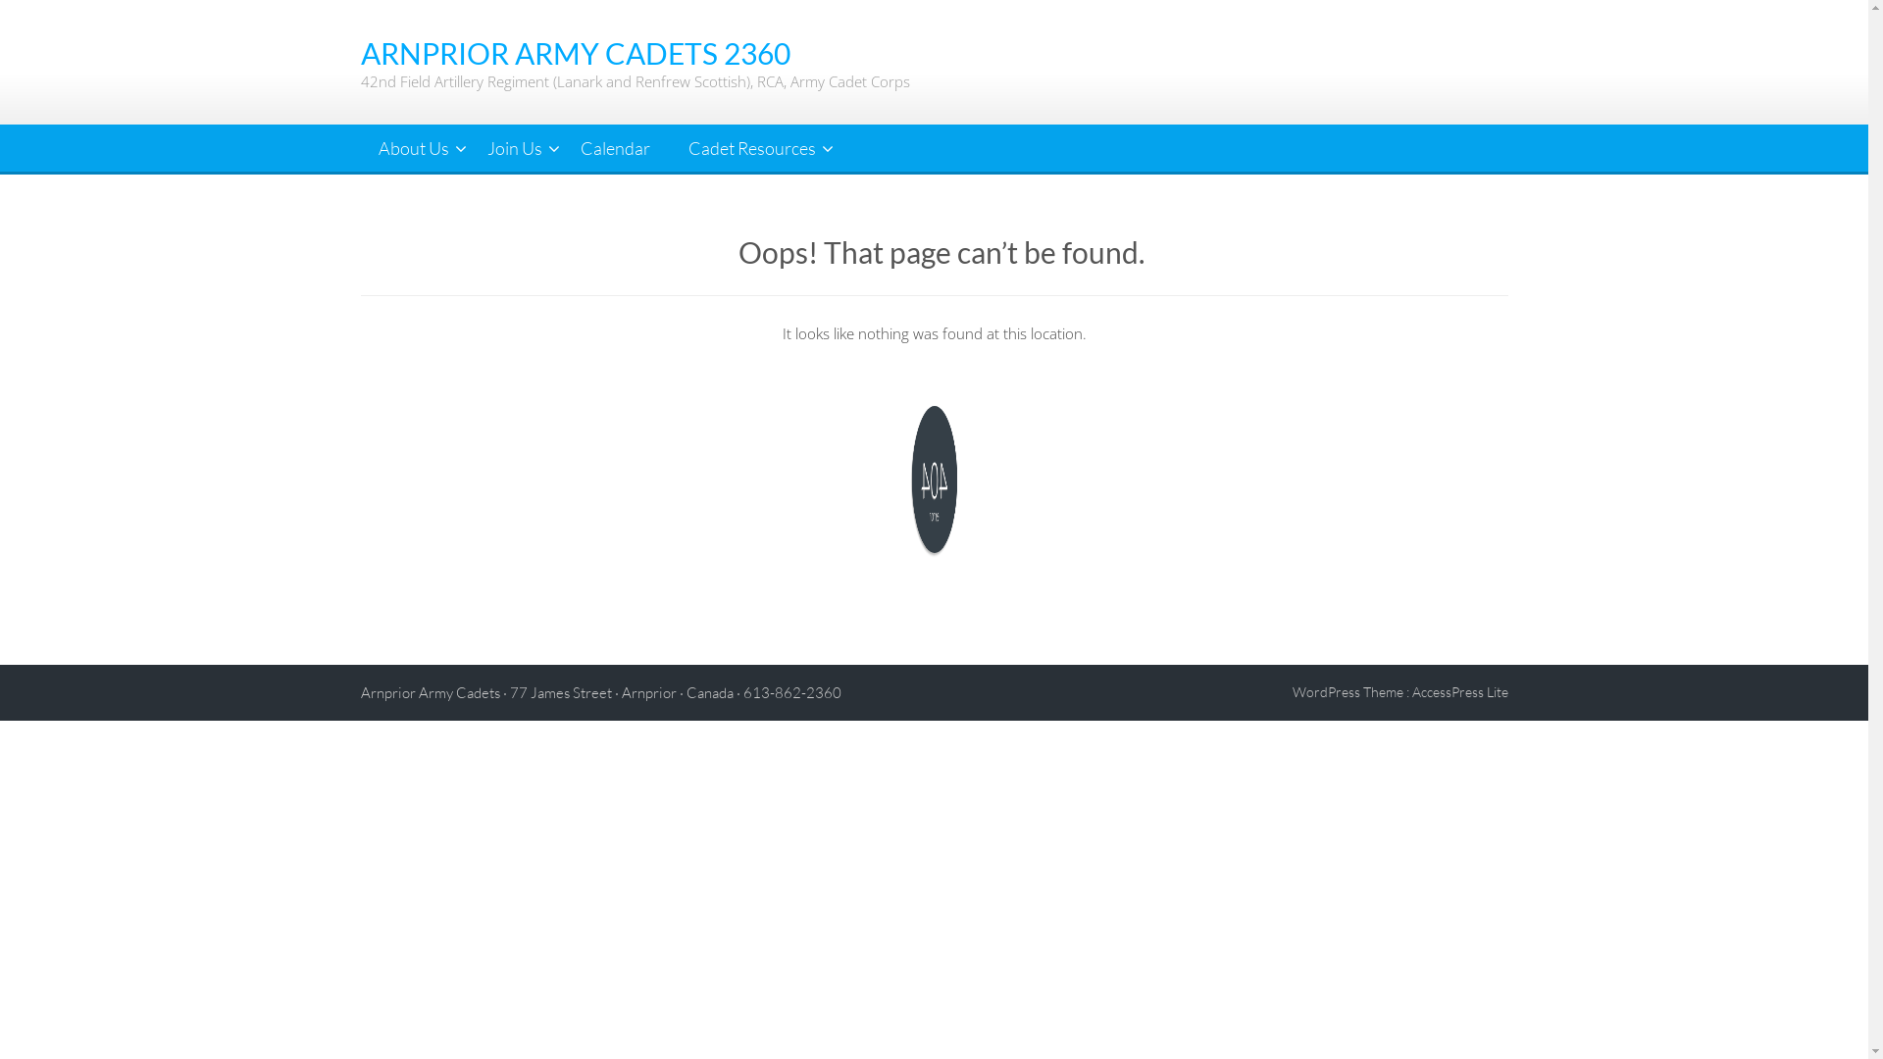 The height and width of the screenshot is (1059, 1883). Describe the element at coordinates (1460, 692) in the screenshot. I see `AccessPress Lite` at that location.